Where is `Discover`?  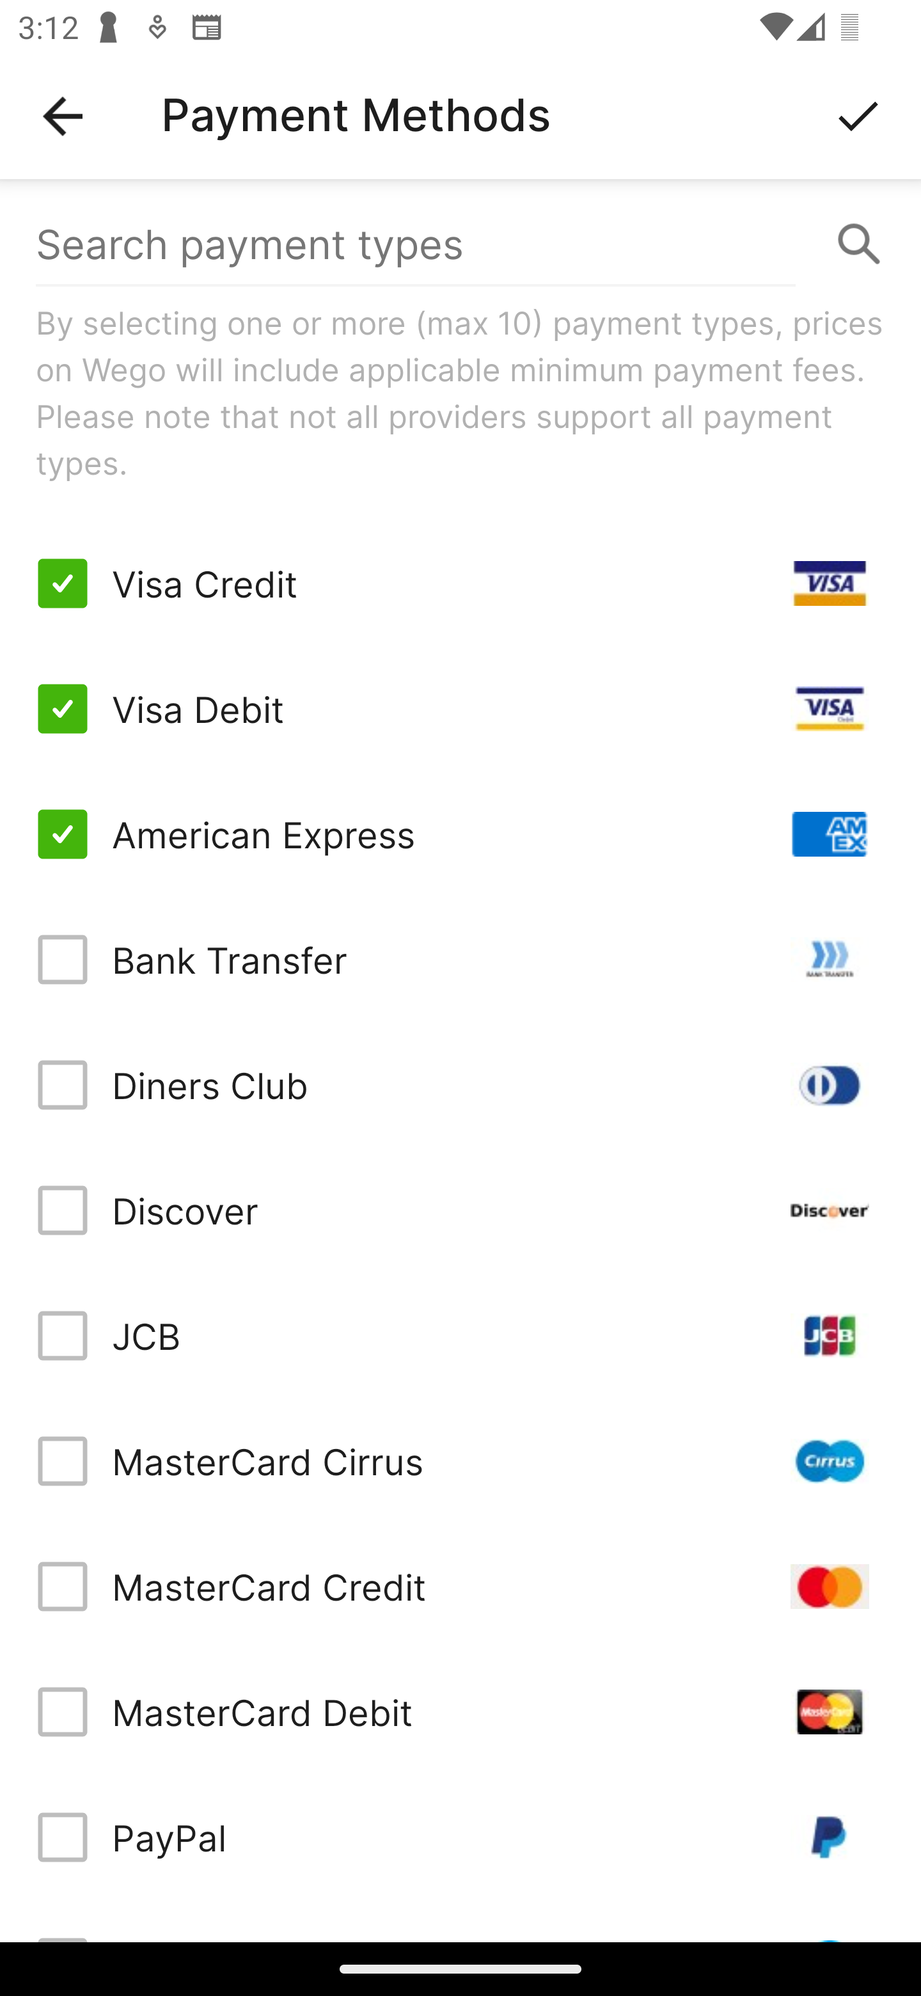 Discover is located at coordinates (460, 1210).